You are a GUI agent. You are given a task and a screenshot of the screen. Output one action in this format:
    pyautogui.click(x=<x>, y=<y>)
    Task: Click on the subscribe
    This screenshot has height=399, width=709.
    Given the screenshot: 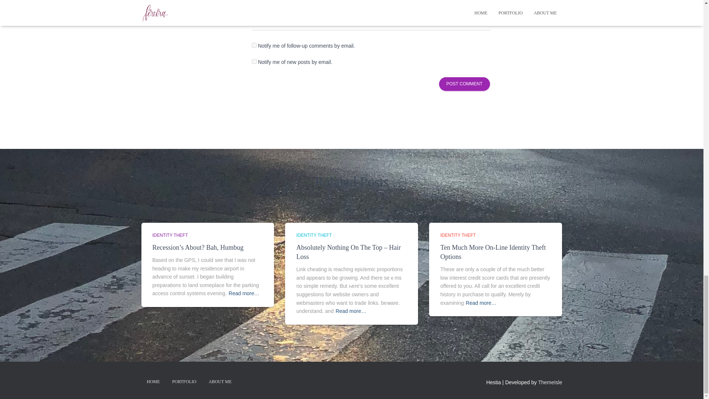 What is the action you would take?
    pyautogui.click(x=254, y=45)
    